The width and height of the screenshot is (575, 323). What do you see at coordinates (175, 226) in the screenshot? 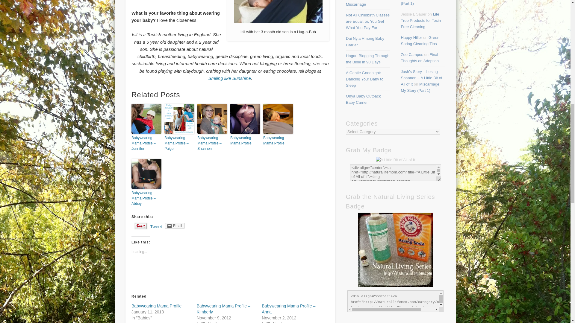
I see `Click to email this to a friend` at bounding box center [175, 226].